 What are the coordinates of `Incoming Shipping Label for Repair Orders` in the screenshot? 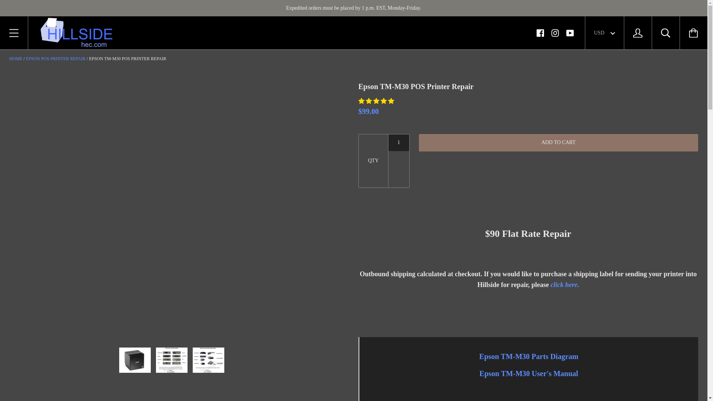 It's located at (564, 284).